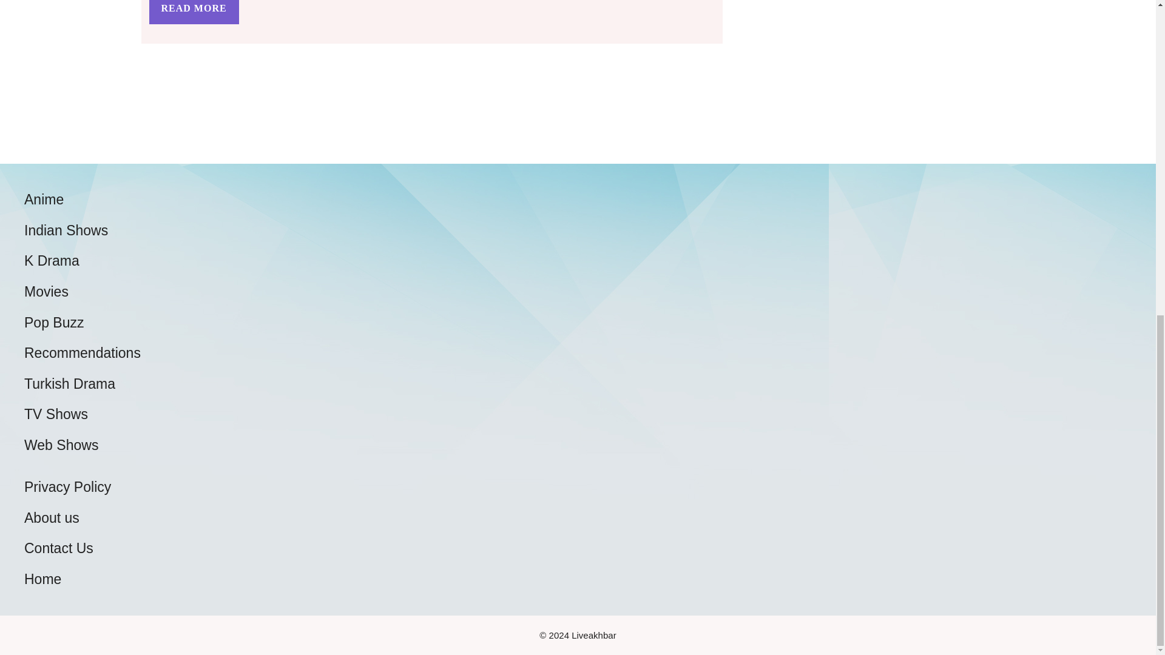 The image size is (1165, 655). Describe the element at coordinates (56, 414) in the screenshot. I see `TV Shows` at that location.